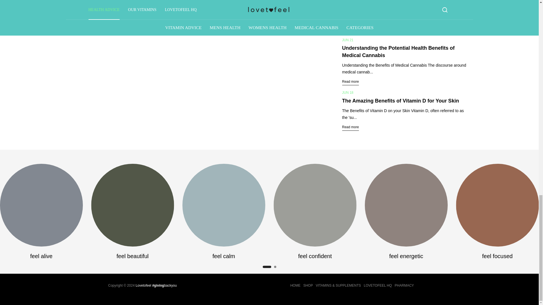  What do you see at coordinates (315, 256) in the screenshot?
I see `feel confident` at bounding box center [315, 256].